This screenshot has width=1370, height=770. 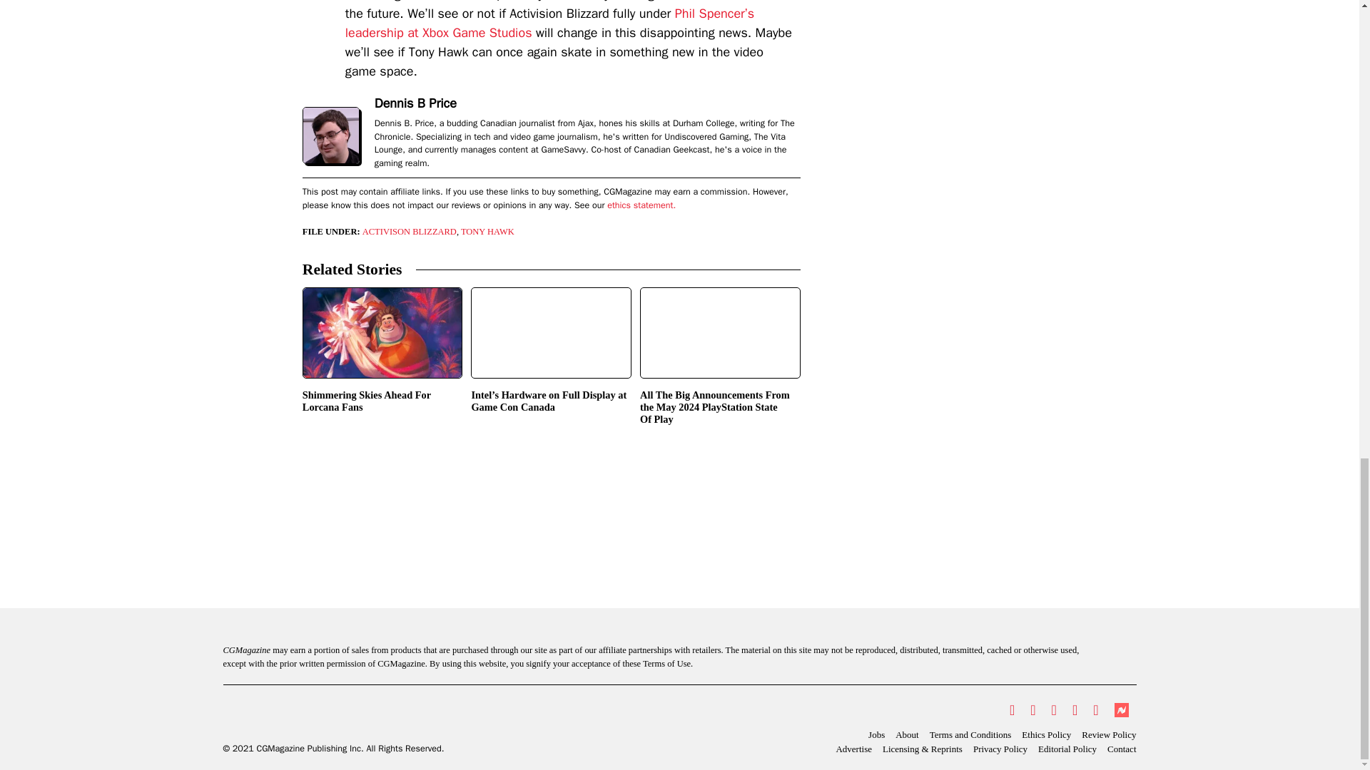 What do you see at coordinates (1012, 709) in the screenshot?
I see `Twitter Profile` at bounding box center [1012, 709].